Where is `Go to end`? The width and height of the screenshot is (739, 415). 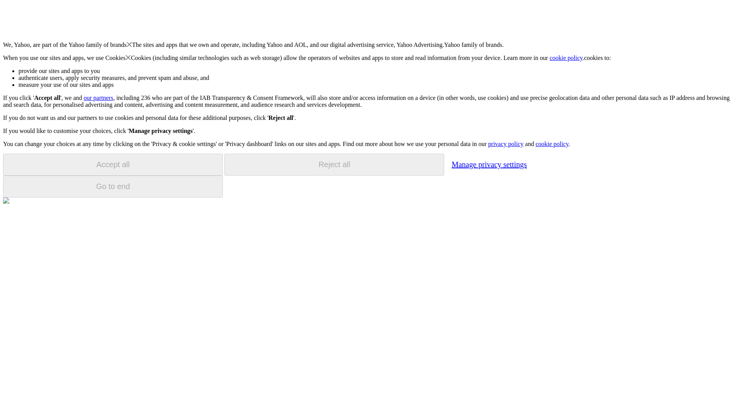 Go to end is located at coordinates (113, 186).